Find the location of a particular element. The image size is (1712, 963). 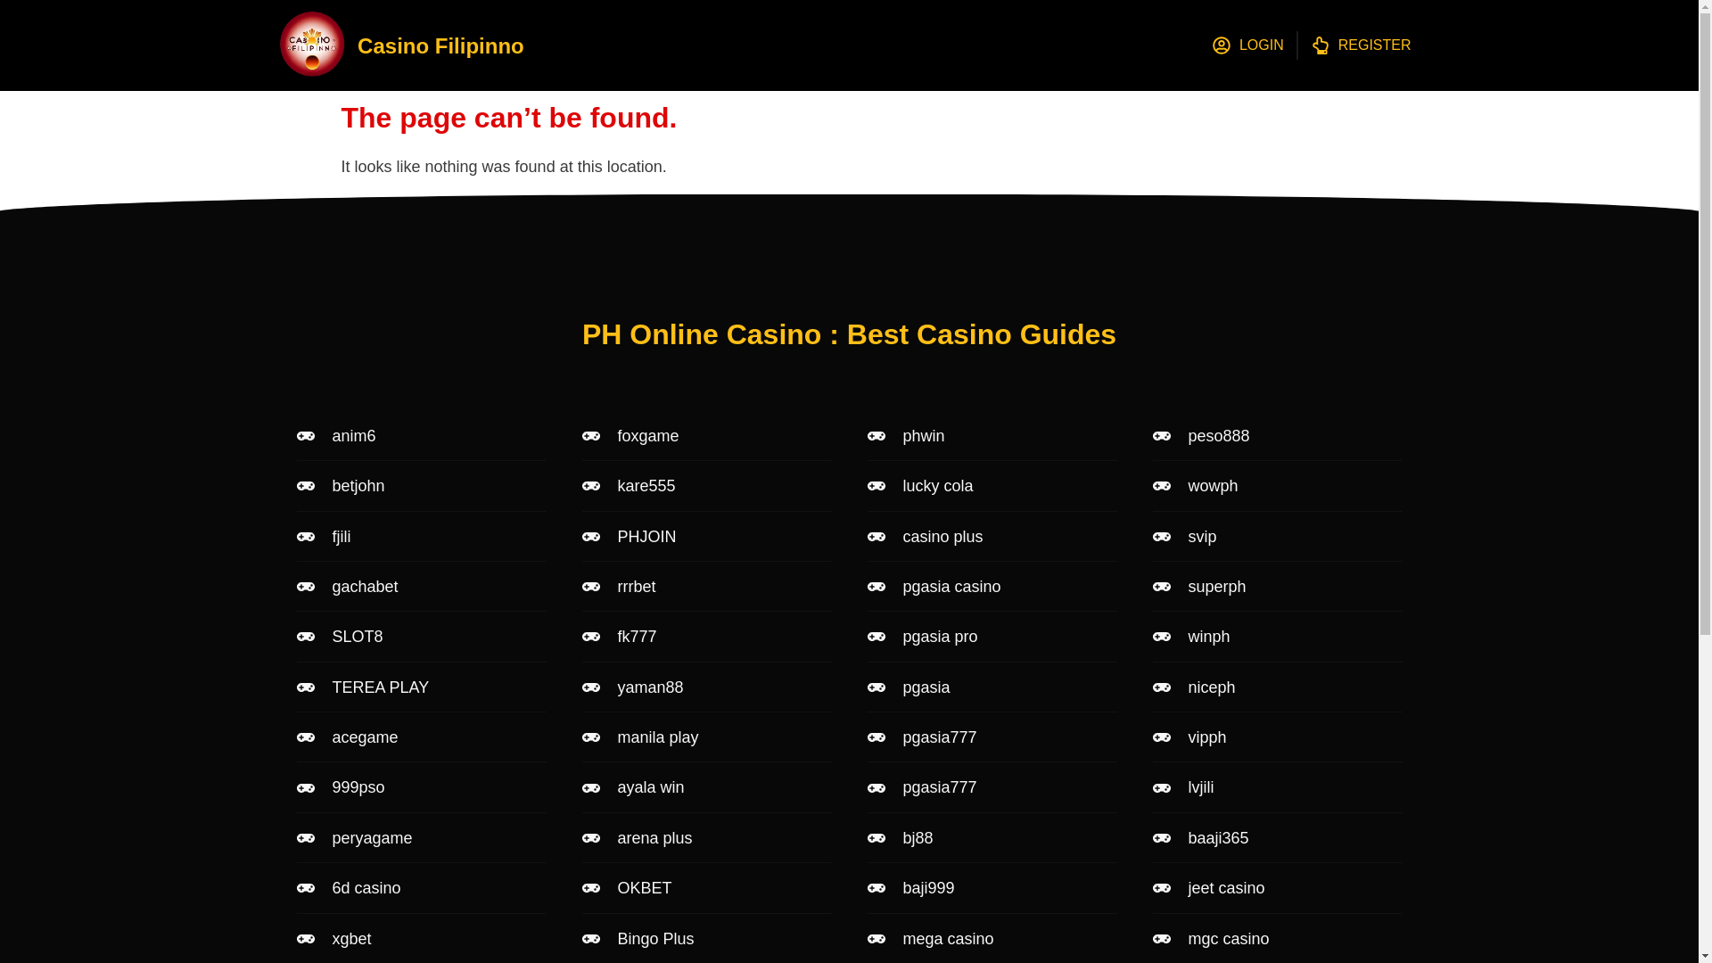

fk777 is located at coordinates (706, 637).